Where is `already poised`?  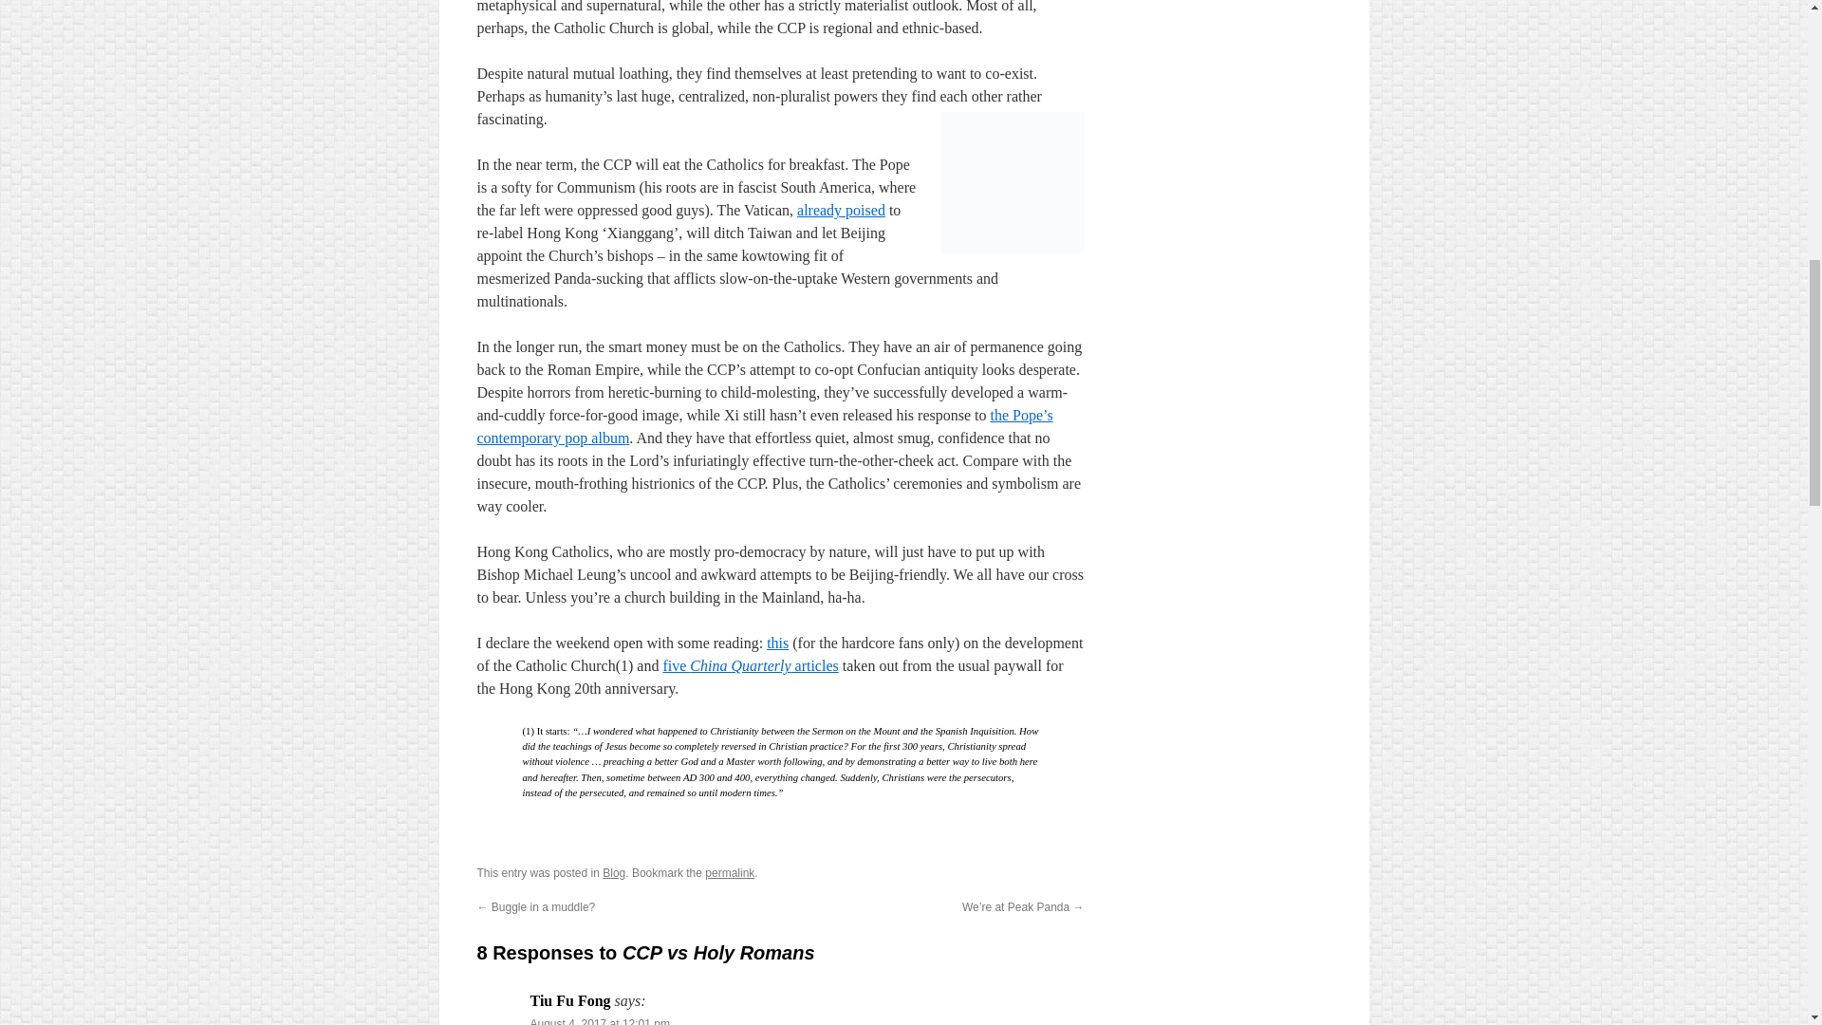
already poised is located at coordinates (841, 210).